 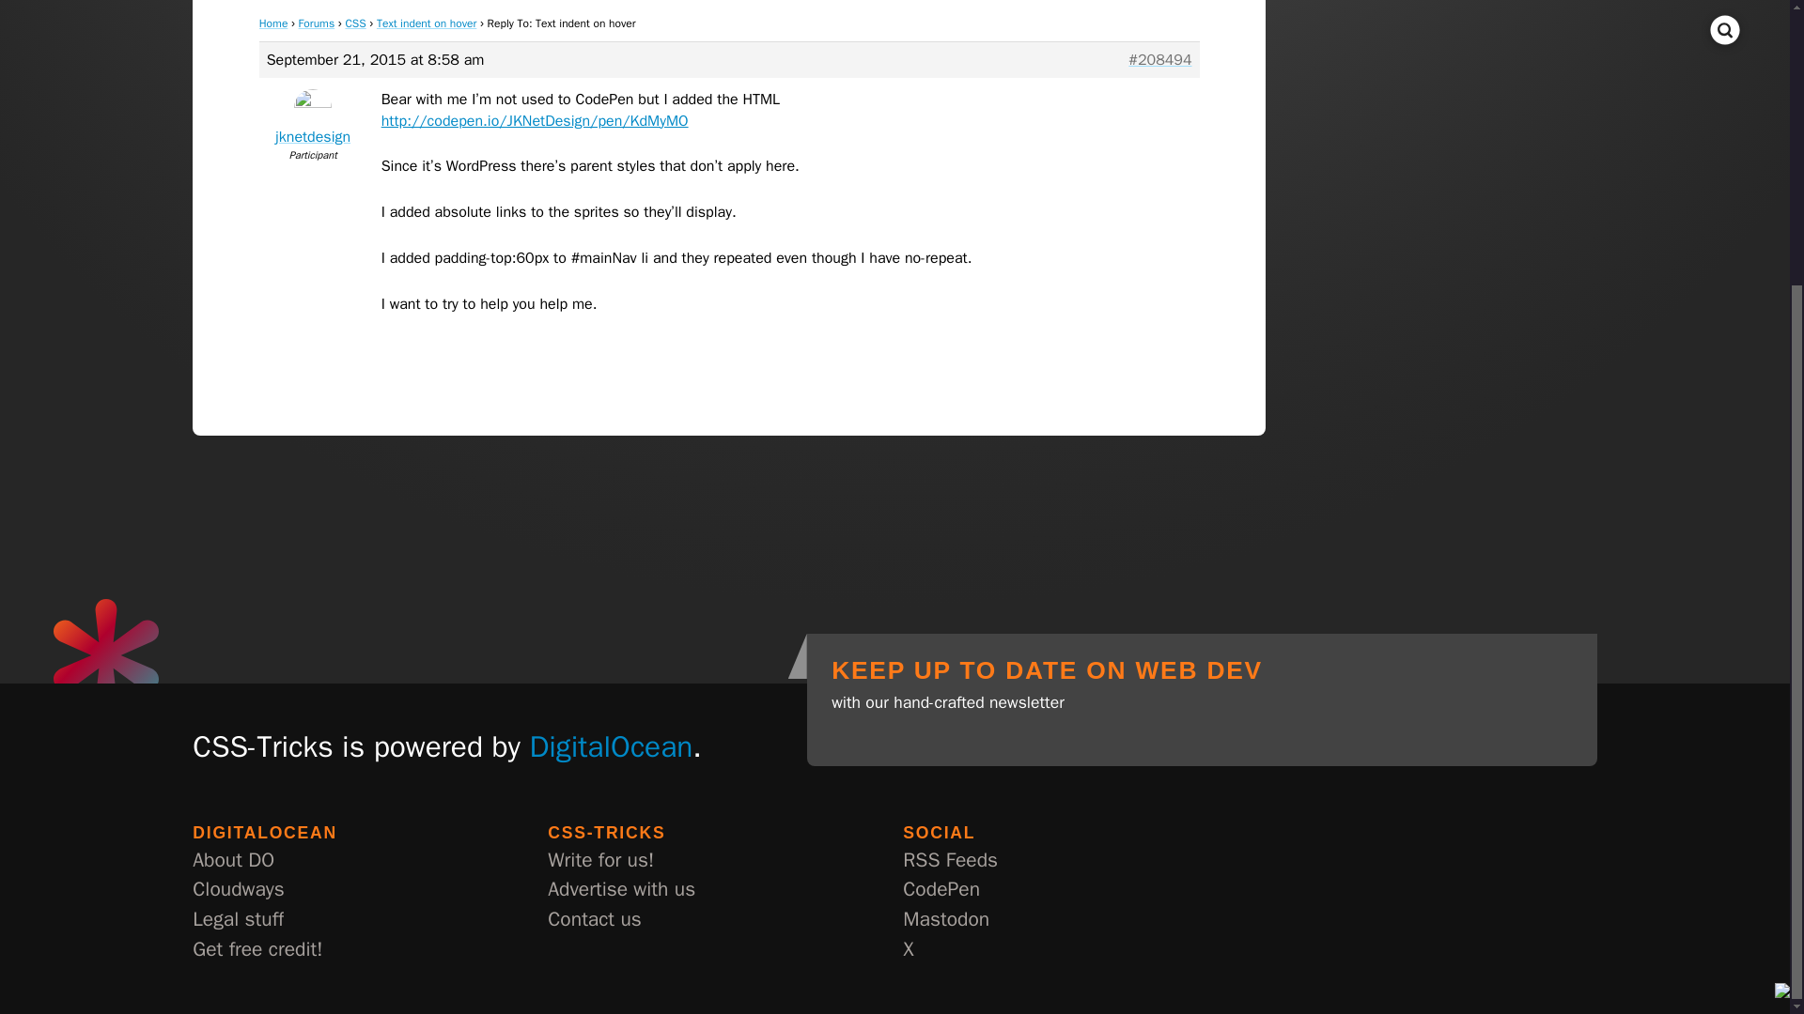 I want to click on Mastodon, so click(x=945, y=920).